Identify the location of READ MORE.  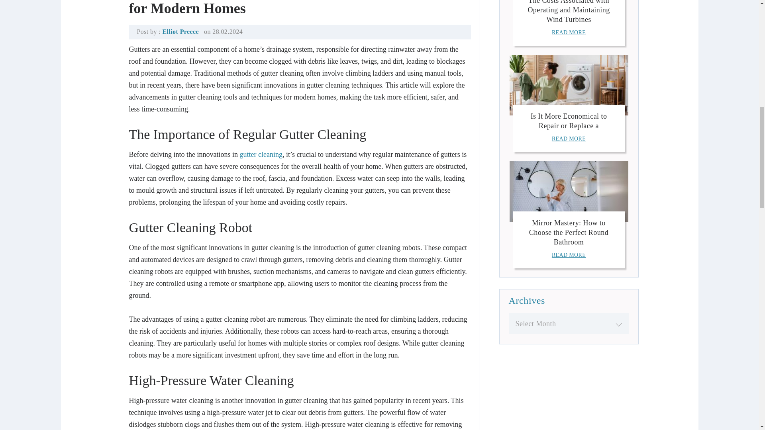
(569, 139).